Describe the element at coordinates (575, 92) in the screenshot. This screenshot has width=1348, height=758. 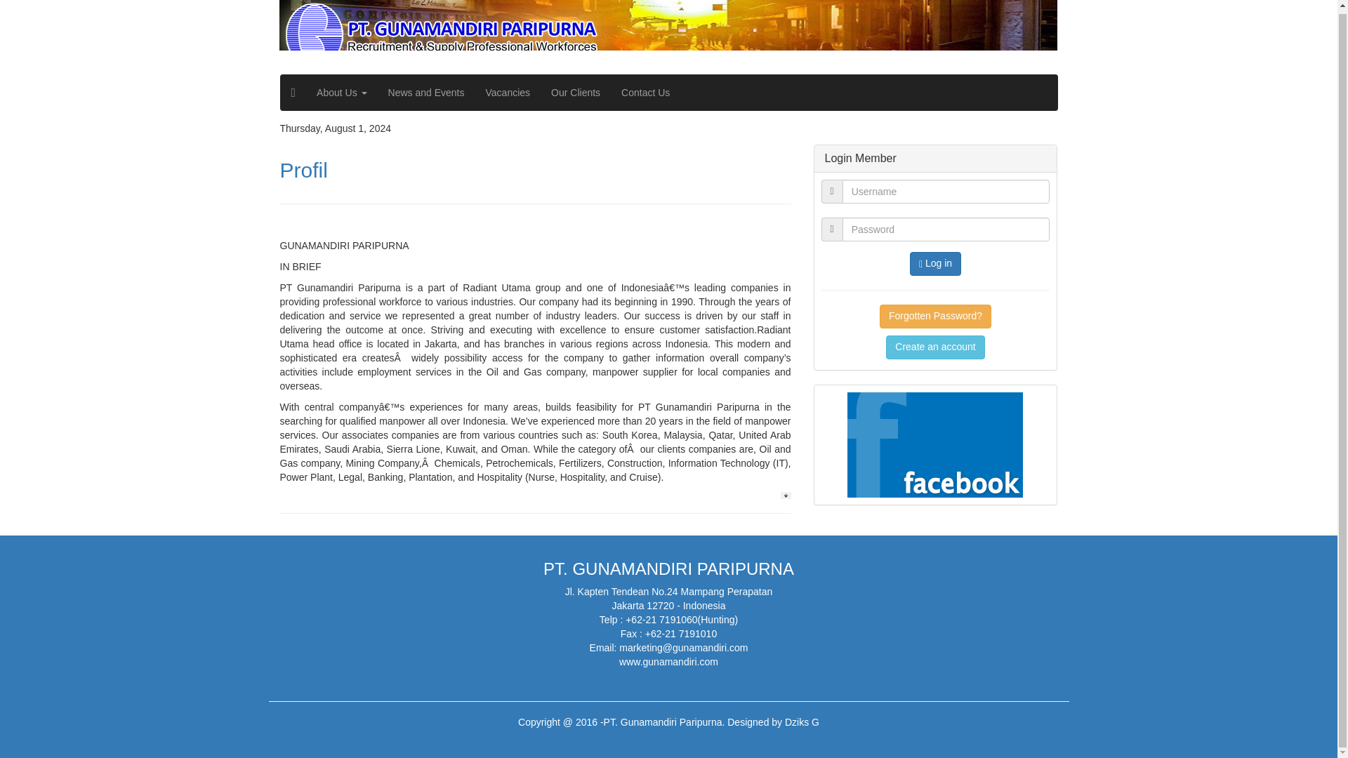
I see `Our Clients` at that location.